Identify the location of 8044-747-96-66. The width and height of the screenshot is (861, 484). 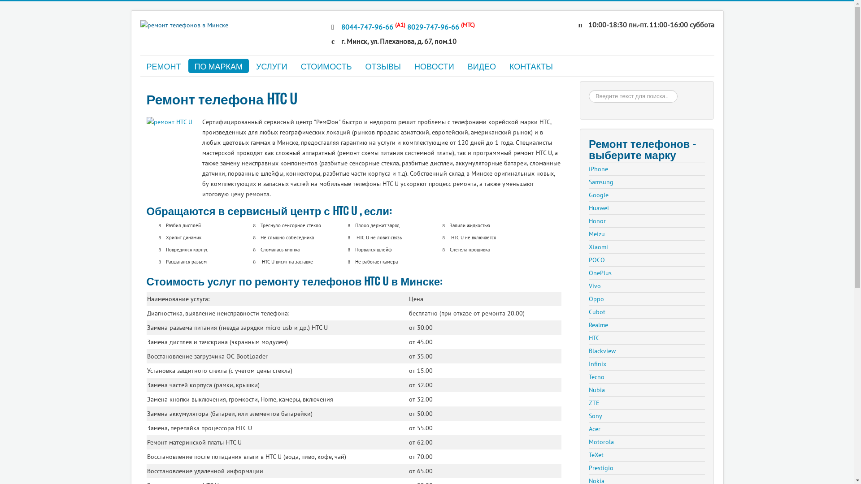
(367, 27).